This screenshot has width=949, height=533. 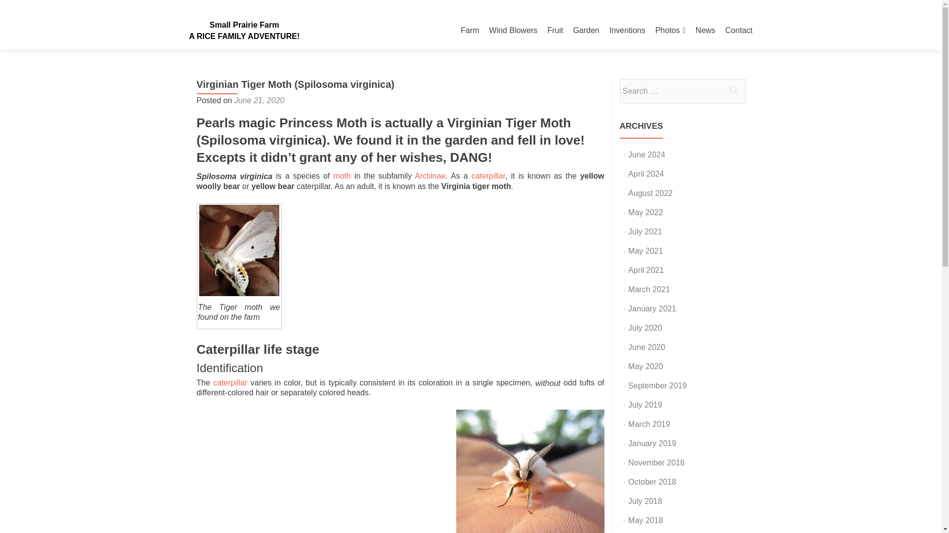 I want to click on Wind Blowers, so click(x=514, y=30).